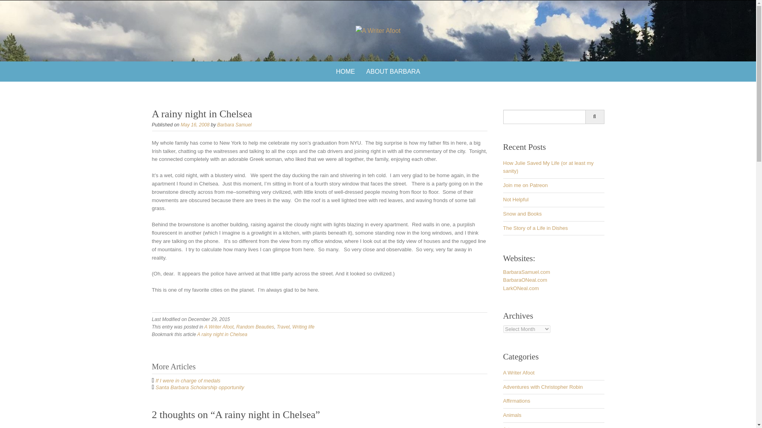 This screenshot has height=428, width=762. Describe the element at coordinates (234, 124) in the screenshot. I see `Barbara Samuel` at that location.